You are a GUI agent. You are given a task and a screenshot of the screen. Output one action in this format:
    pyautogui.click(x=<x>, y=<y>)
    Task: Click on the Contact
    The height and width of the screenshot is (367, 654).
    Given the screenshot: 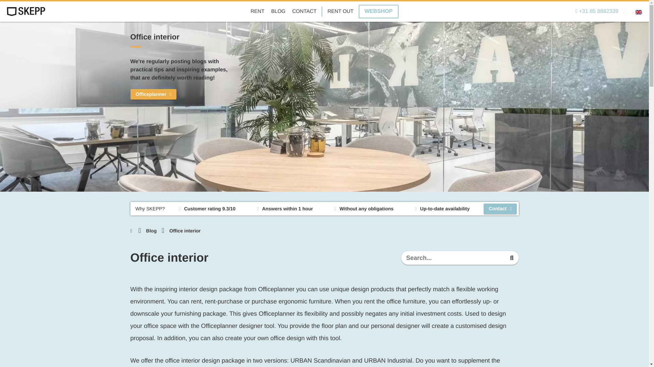 What is the action you would take?
    pyautogui.click(x=305, y=12)
    